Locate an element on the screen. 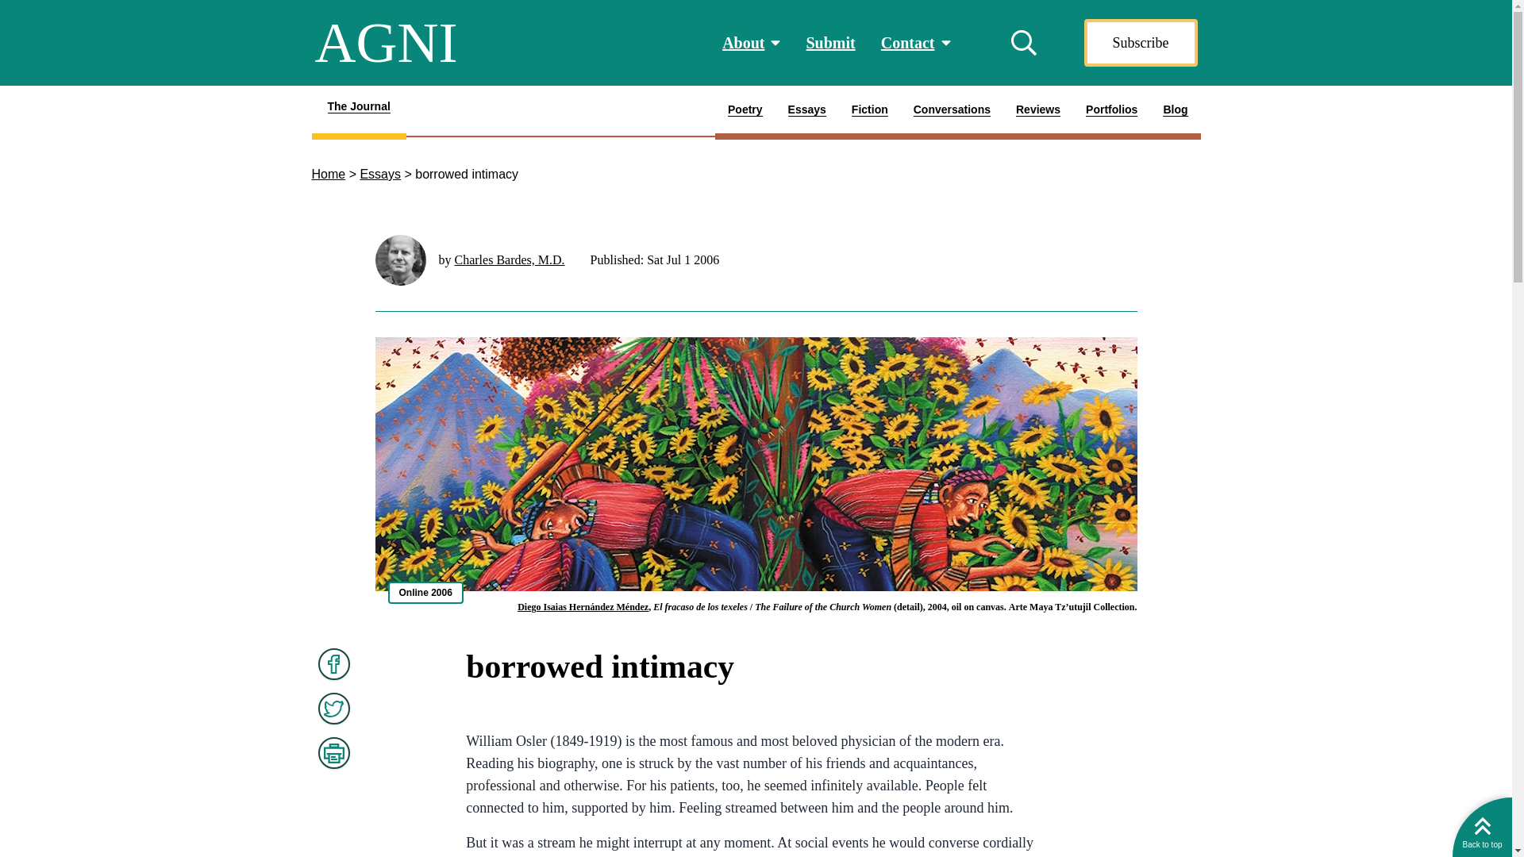 The width and height of the screenshot is (1524, 857). AGNI is located at coordinates (870, 113).